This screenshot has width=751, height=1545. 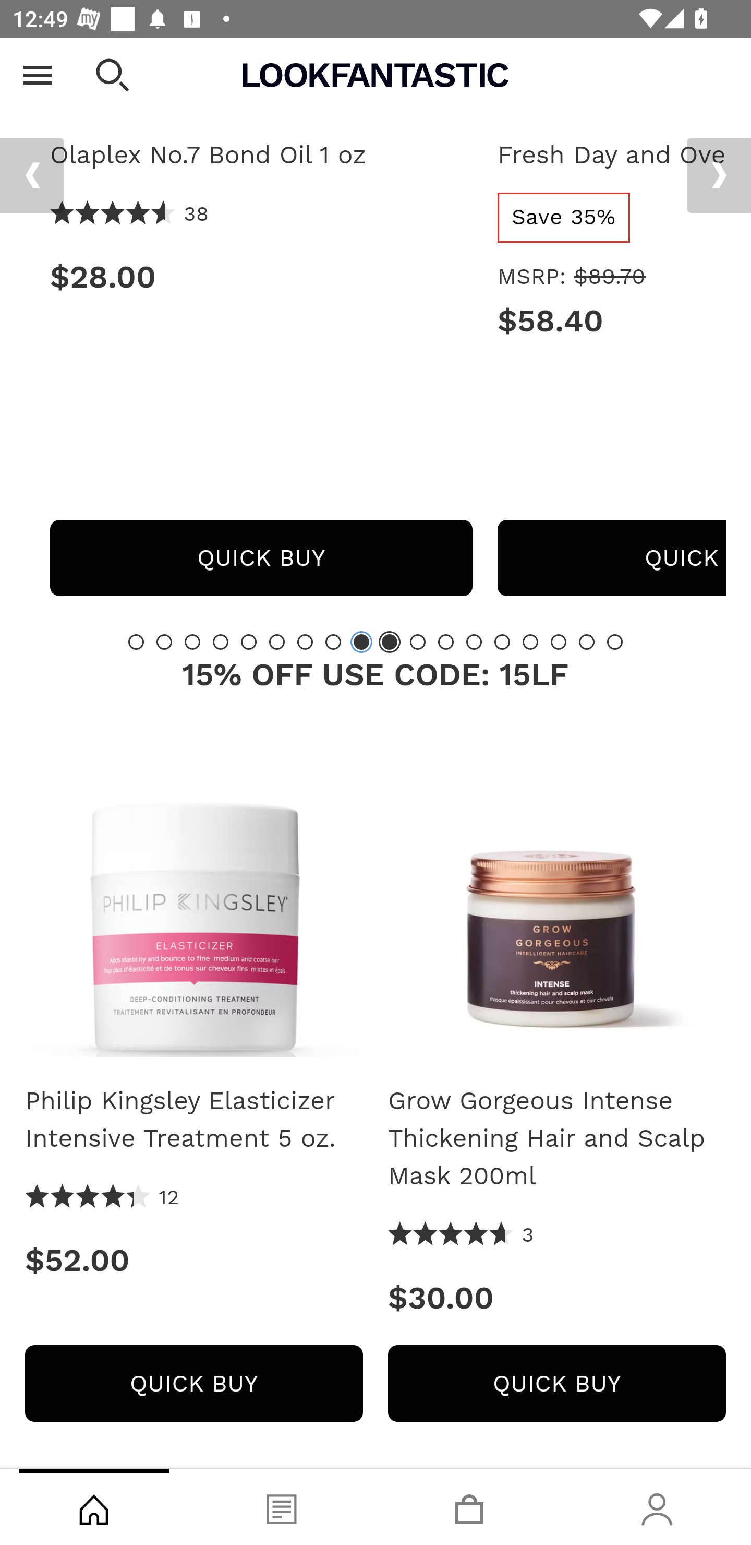 What do you see at coordinates (611, 156) in the screenshot?
I see `Fresh Day and Overnight Mask Set` at bounding box center [611, 156].